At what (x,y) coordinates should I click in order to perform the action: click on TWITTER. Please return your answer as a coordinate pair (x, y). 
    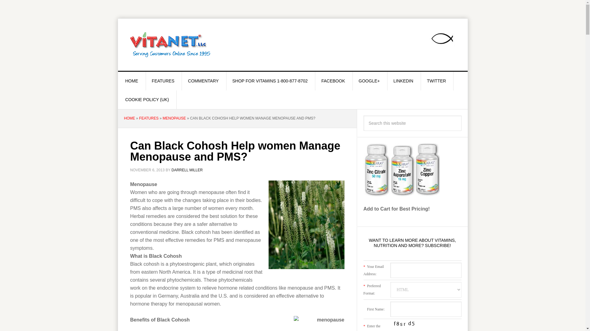
    Looking at the image, I should click on (436, 81).